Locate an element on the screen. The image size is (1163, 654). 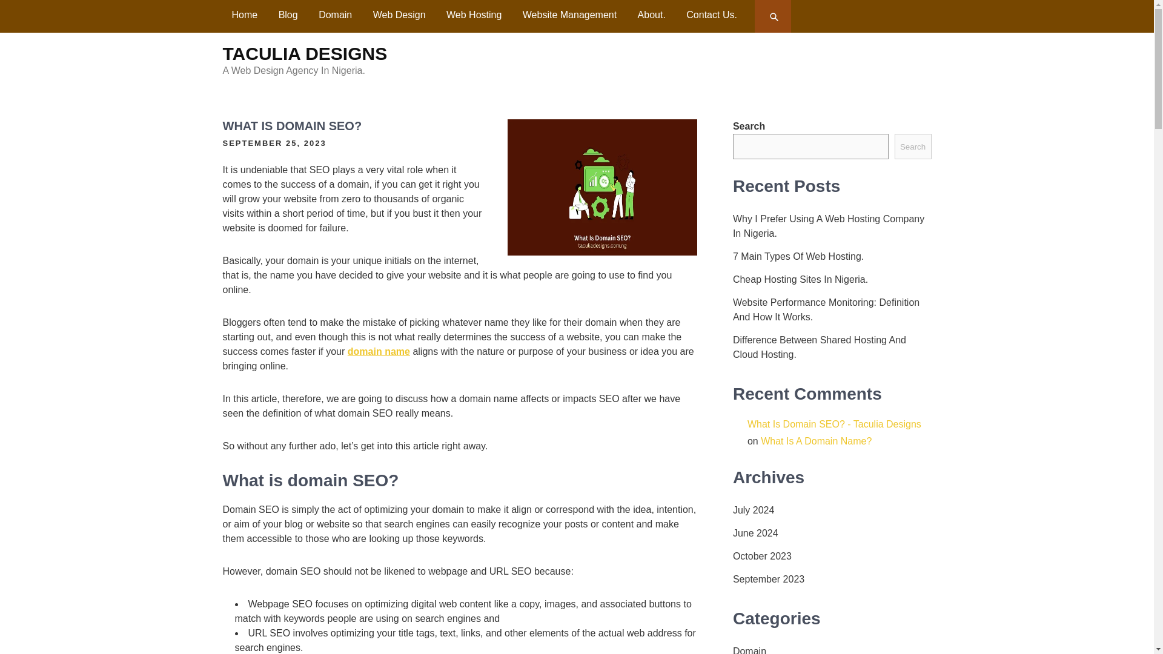
Search is located at coordinates (774, 16).